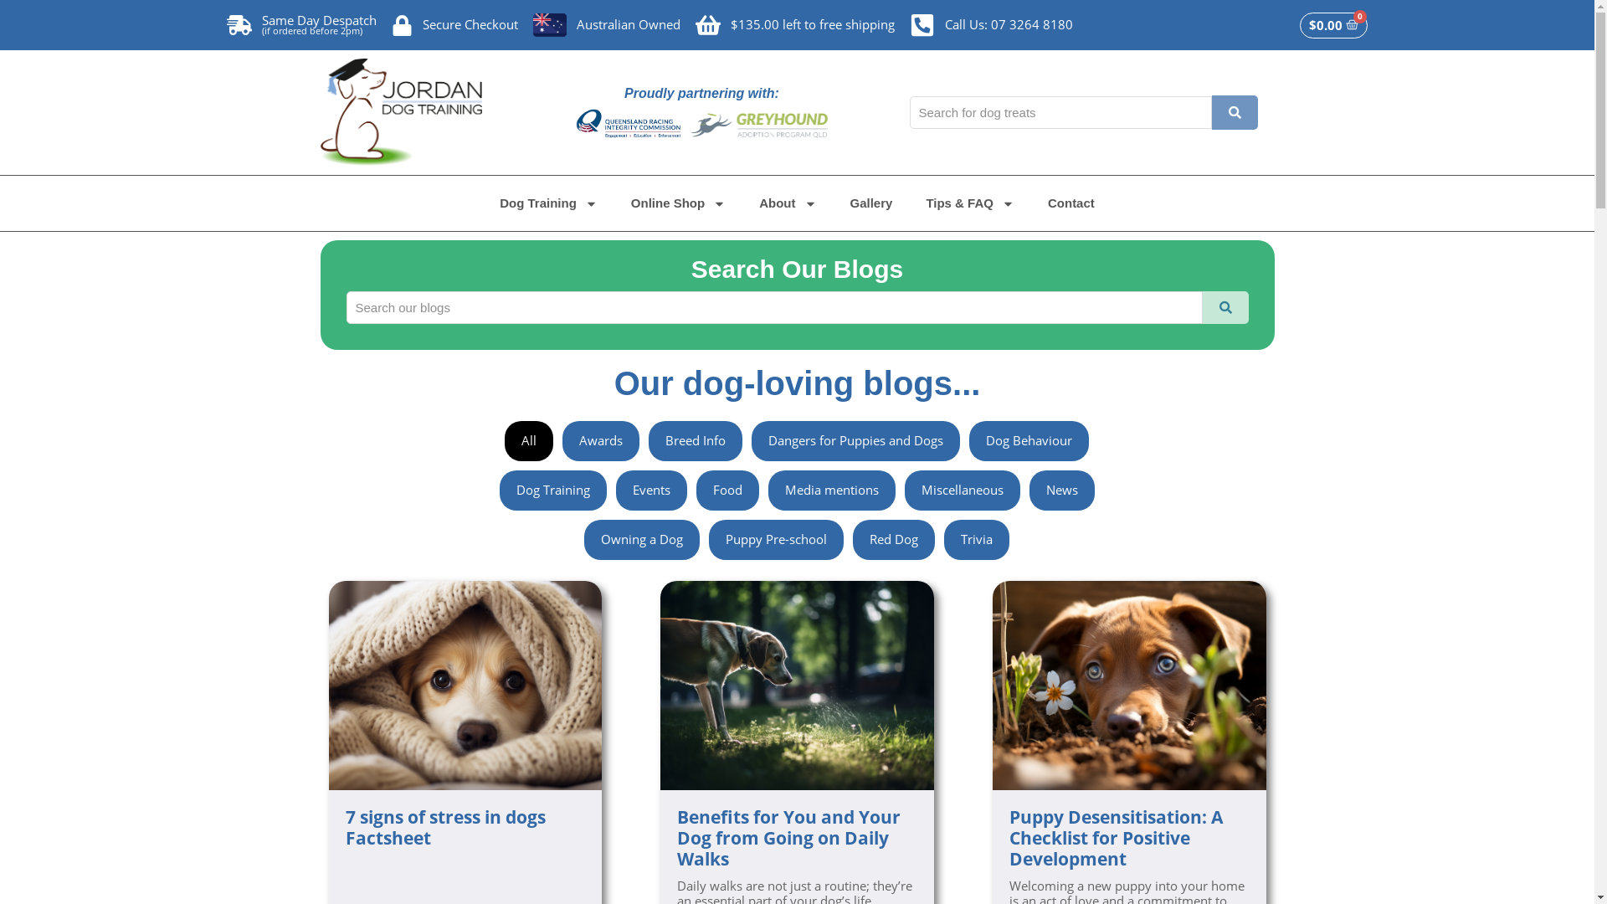  What do you see at coordinates (465, 828) in the screenshot?
I see `7 signs of stress in dogs Factsheet` at bounding box center [465, 828].